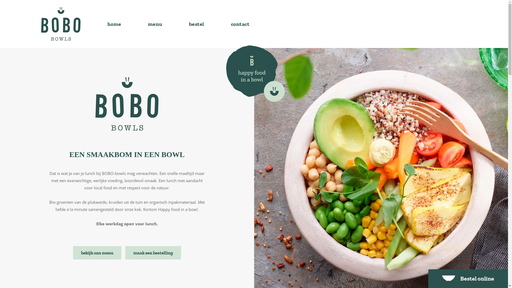 Image resolution: width=512 pixels, height=288 pixels. Describe the element at coordinates (155, 24) in the screenshot. I see `menu` at that location.